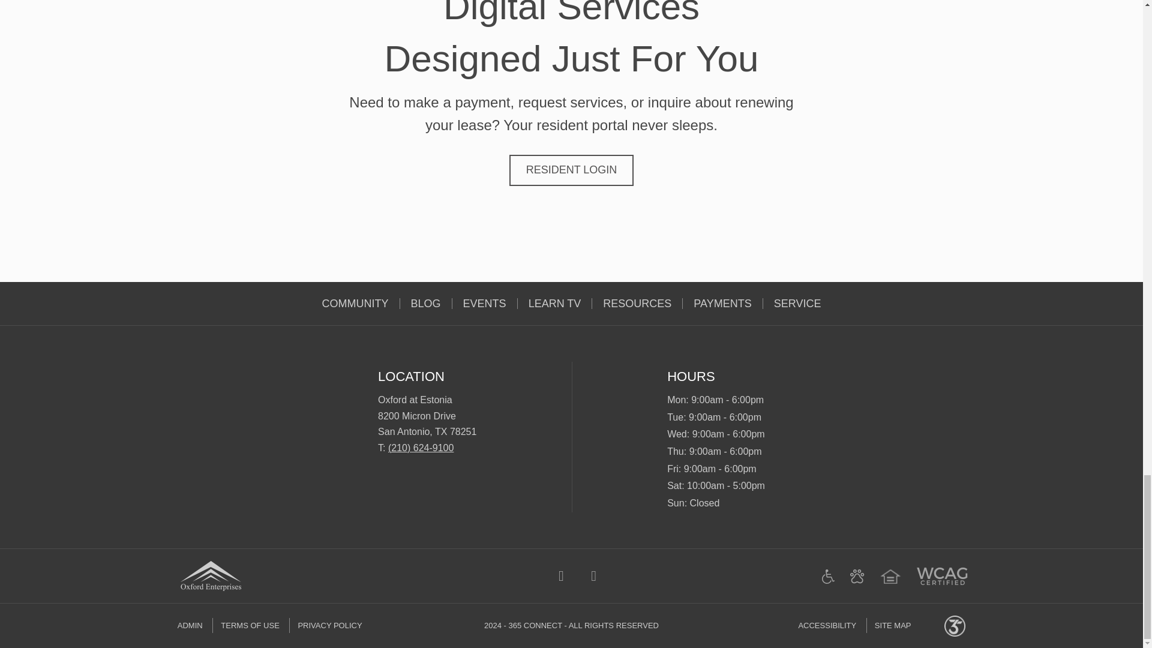  I want to click on SITE MAP, so click(893, 625).